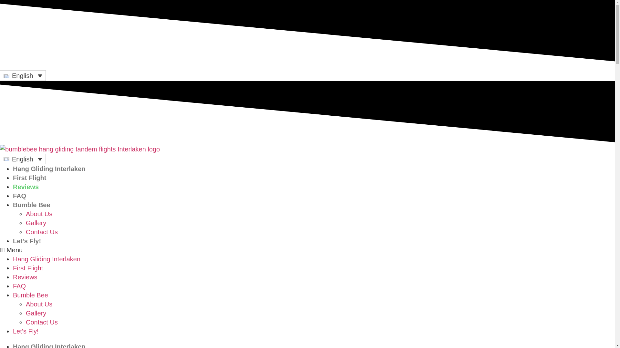 The height and width of the screenshot is (348, 620). Describe the element at coordinates (26, 187) in the screenshot. I see `Reviews` at that location.